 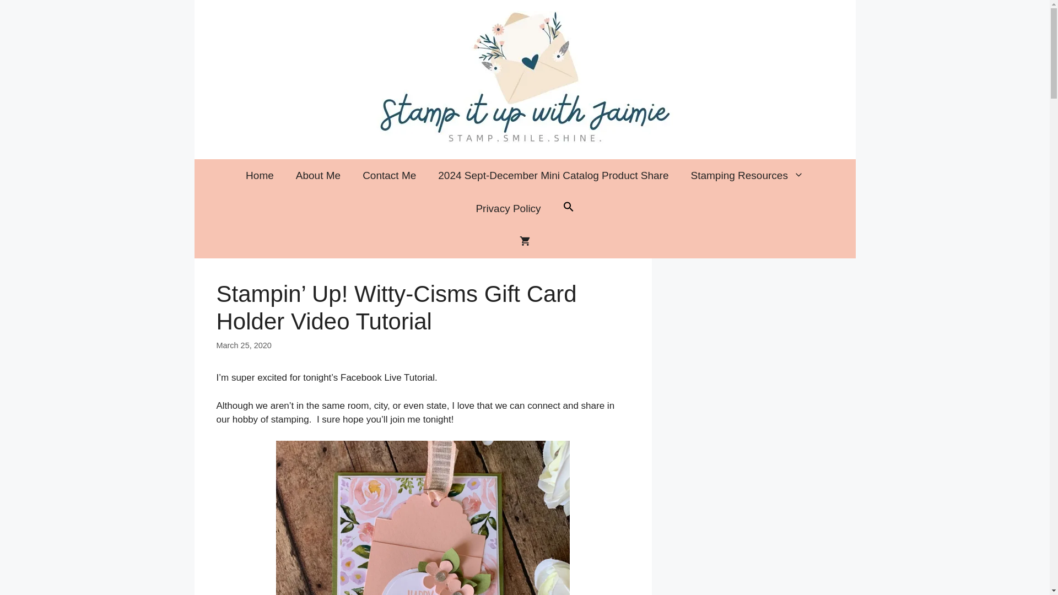 What do you see at coordinates (317, 175) in the screenshot?
I see `About Me` at bounding box center [317, 175].